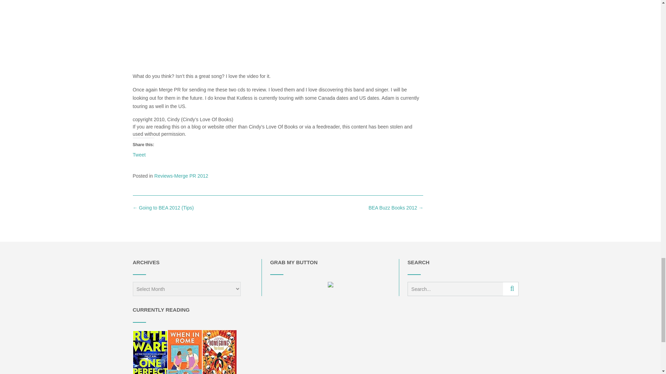 This screenshot has width=666, height=374. What do you see at coordinates (455, 289) in the screenshot?
I see `Search for:` at bounding box center [455, 289].